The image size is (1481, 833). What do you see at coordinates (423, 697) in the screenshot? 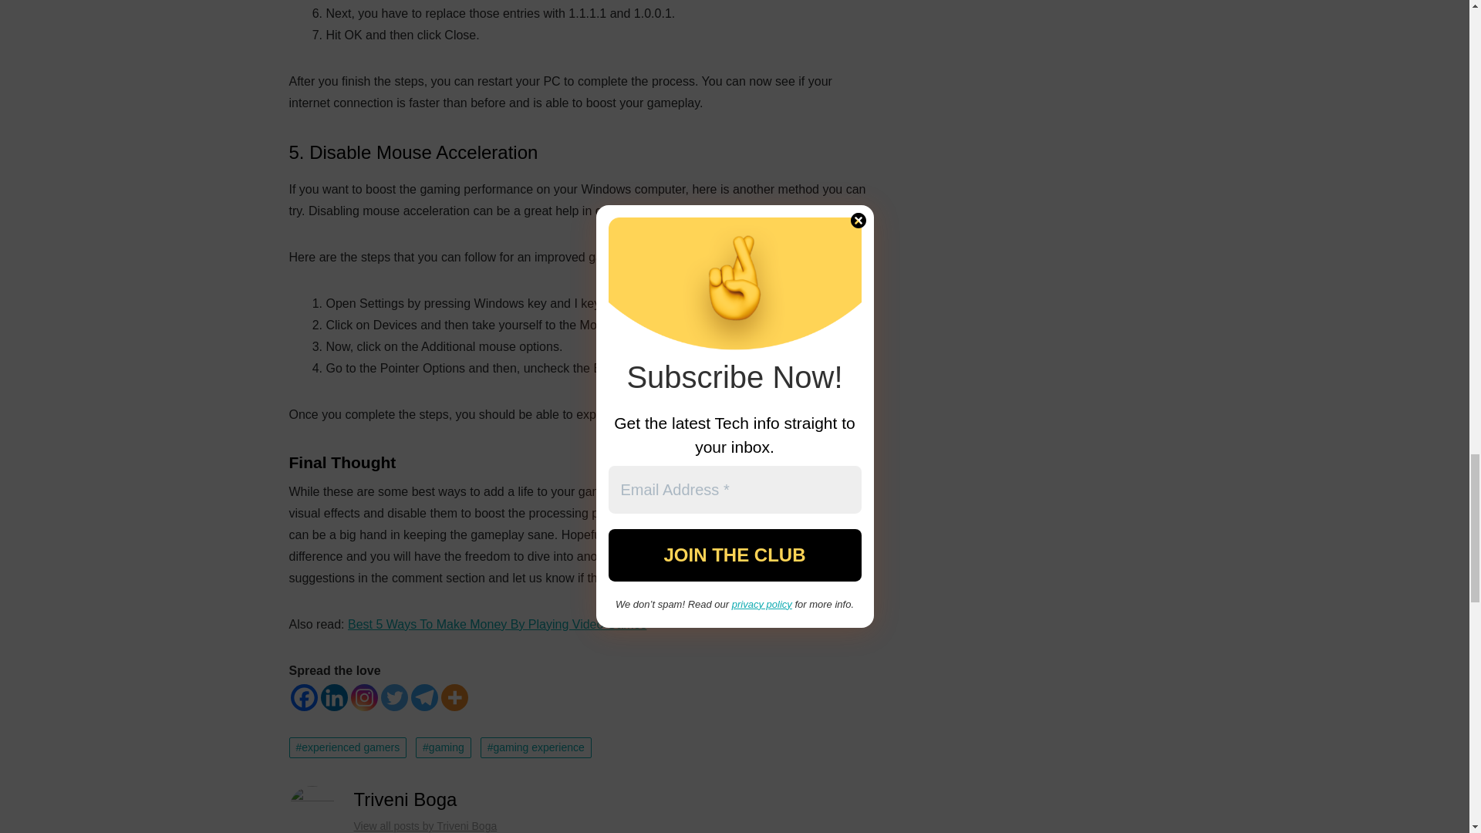
I see `Telegram` at bounding box center [423, 697].